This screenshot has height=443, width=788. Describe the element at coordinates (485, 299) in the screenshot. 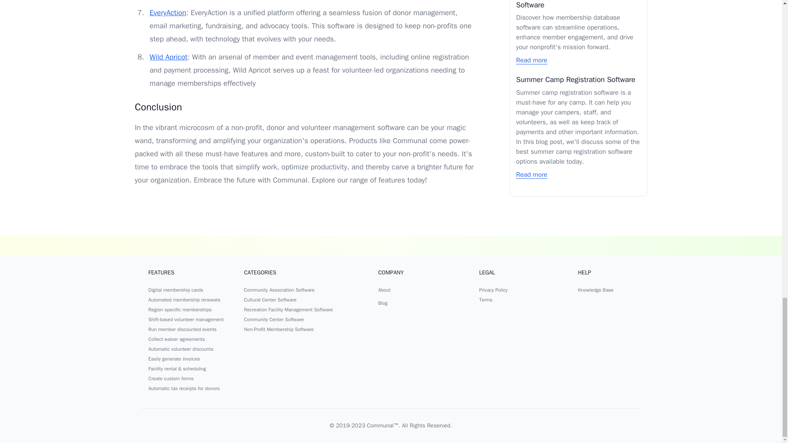

I see `Terms` at that location.